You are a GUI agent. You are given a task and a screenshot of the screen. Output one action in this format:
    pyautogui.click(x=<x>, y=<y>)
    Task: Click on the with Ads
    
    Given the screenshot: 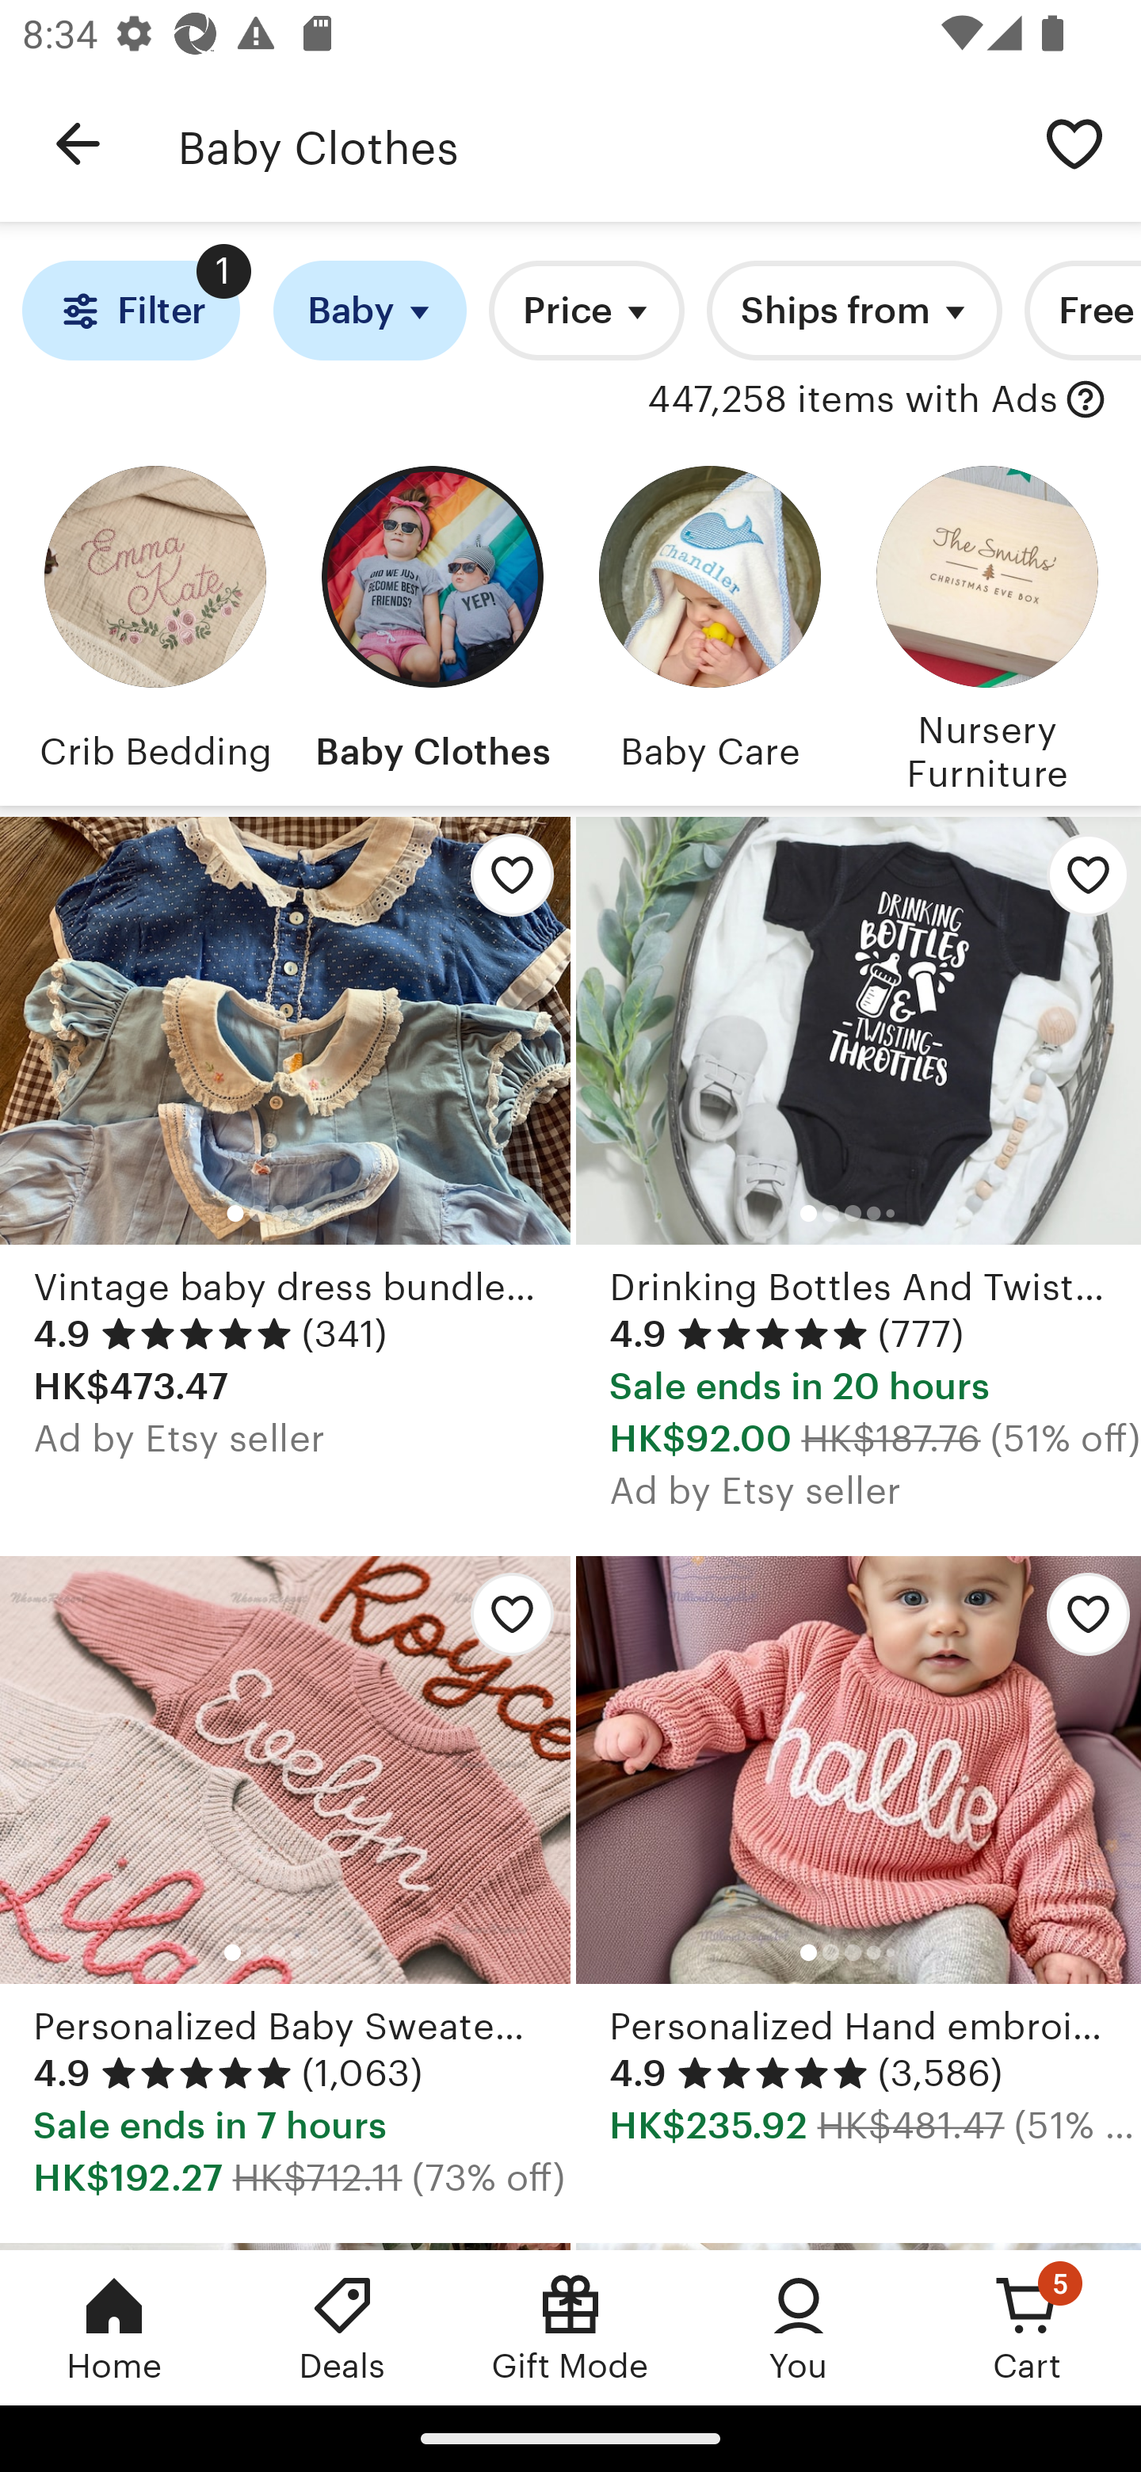 What is the action you would take?
    pyautogui.click(x=1086, y=400)
    